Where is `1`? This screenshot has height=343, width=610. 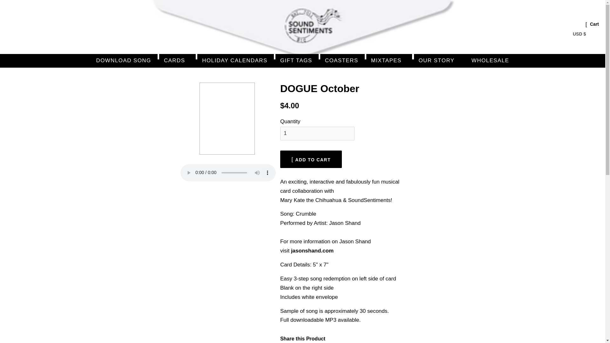
1 is located at coordinates (317, 133).